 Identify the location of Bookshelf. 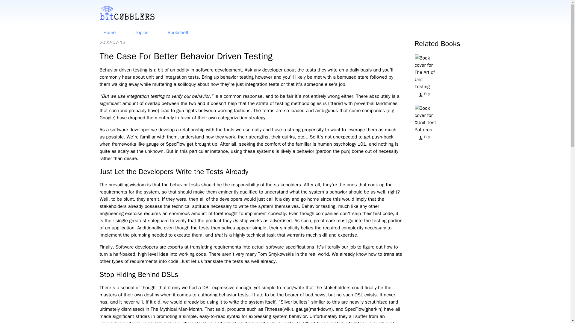
(177, 32).